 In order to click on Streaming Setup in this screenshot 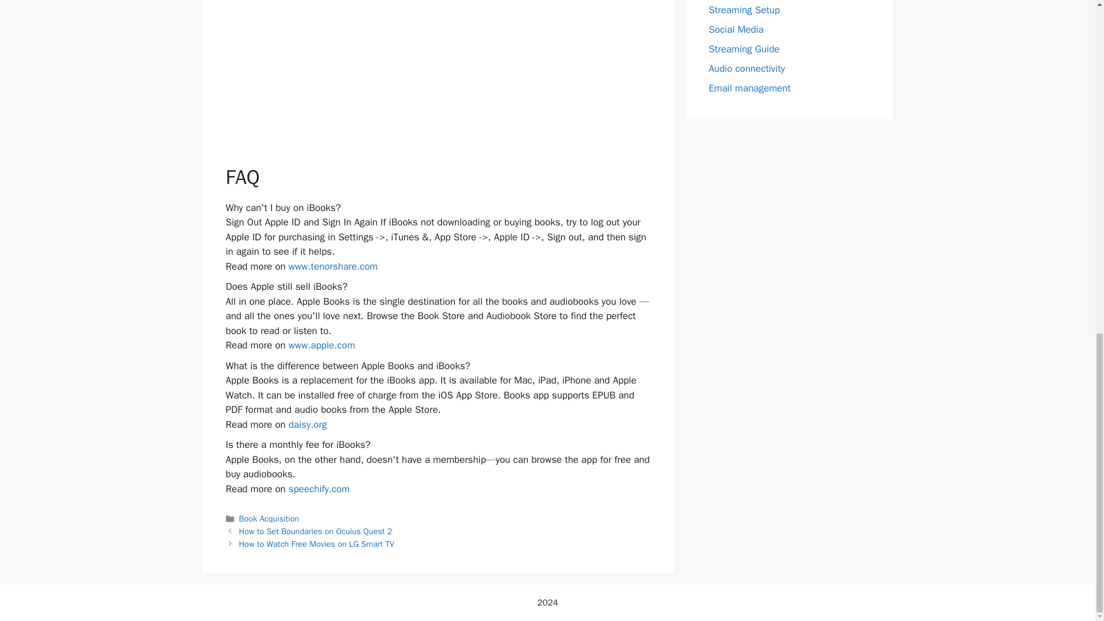, I will do `click(744, 10)`.